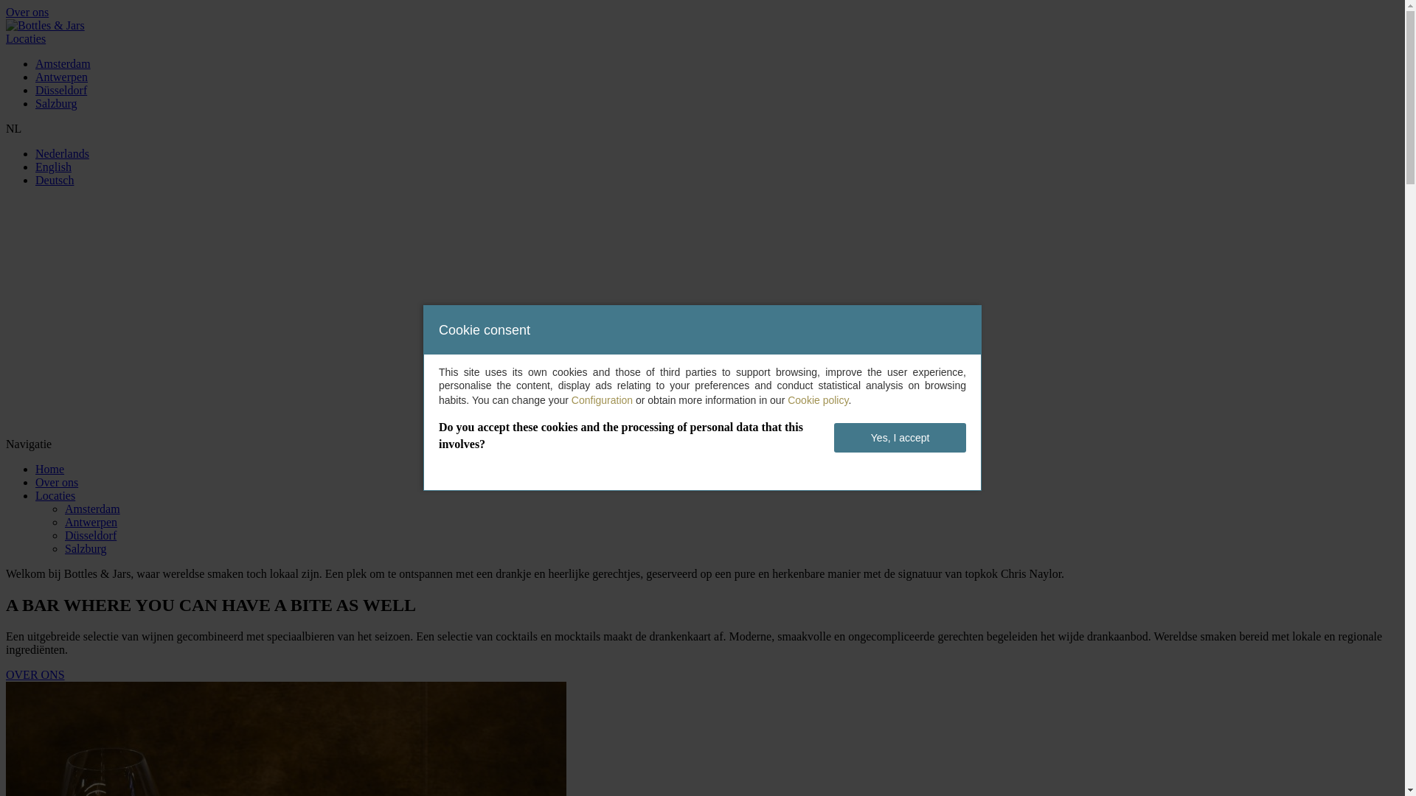 This screenshot has height=796, width=1416. Describe the element at coordinates (62, 153) in the screenshot. I see `Nederlands` at that location.